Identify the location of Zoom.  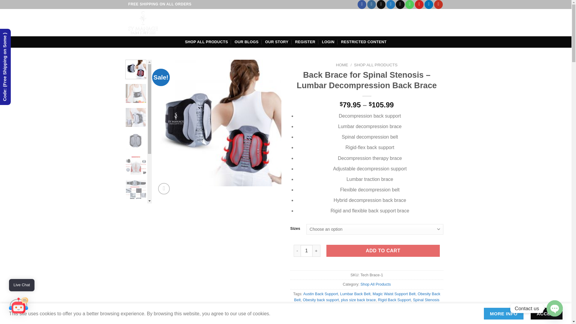
(164, 189).